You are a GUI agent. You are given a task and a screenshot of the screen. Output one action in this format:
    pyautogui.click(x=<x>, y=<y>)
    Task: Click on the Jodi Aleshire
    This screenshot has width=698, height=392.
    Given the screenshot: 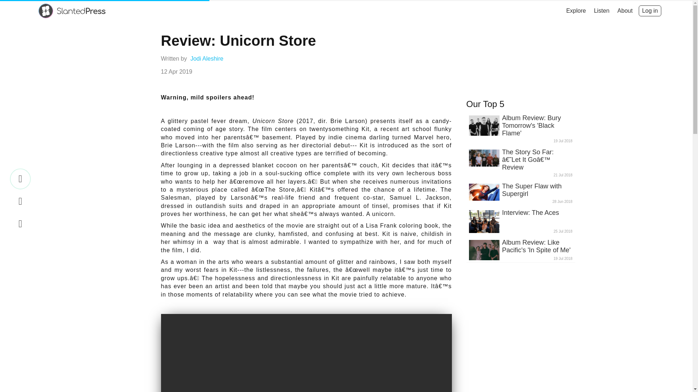 What is the action you would take?
    pyautogui.click(x=207, y=58)
    